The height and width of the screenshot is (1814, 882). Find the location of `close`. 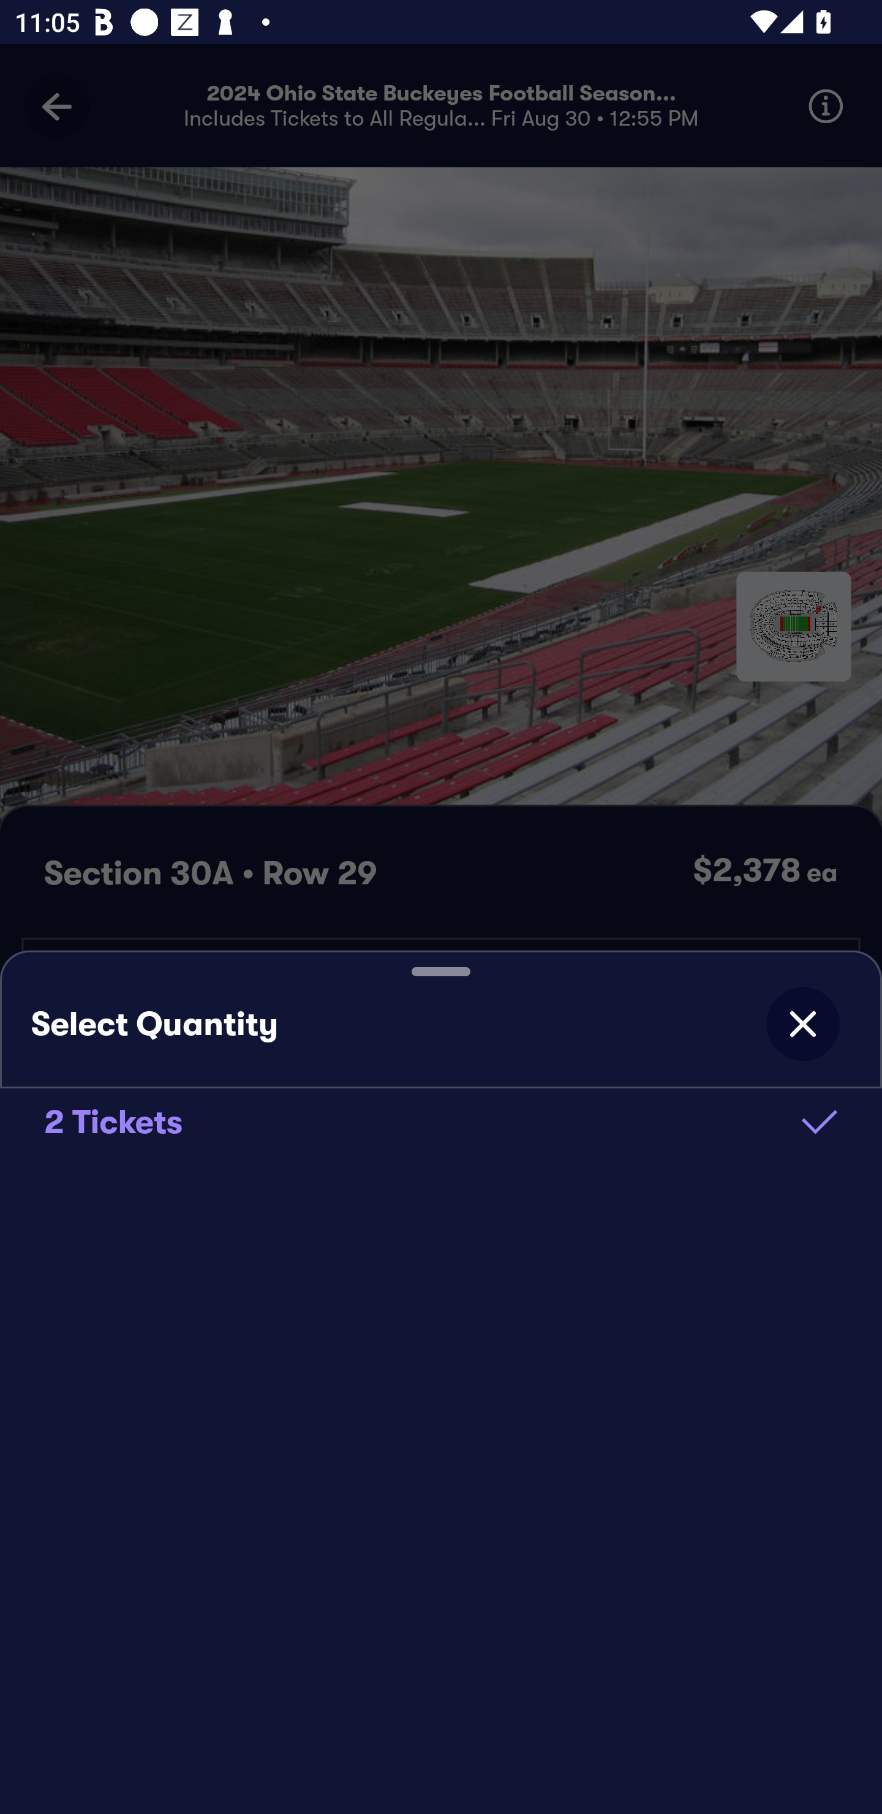

close is located at coordinates (802, 1023).